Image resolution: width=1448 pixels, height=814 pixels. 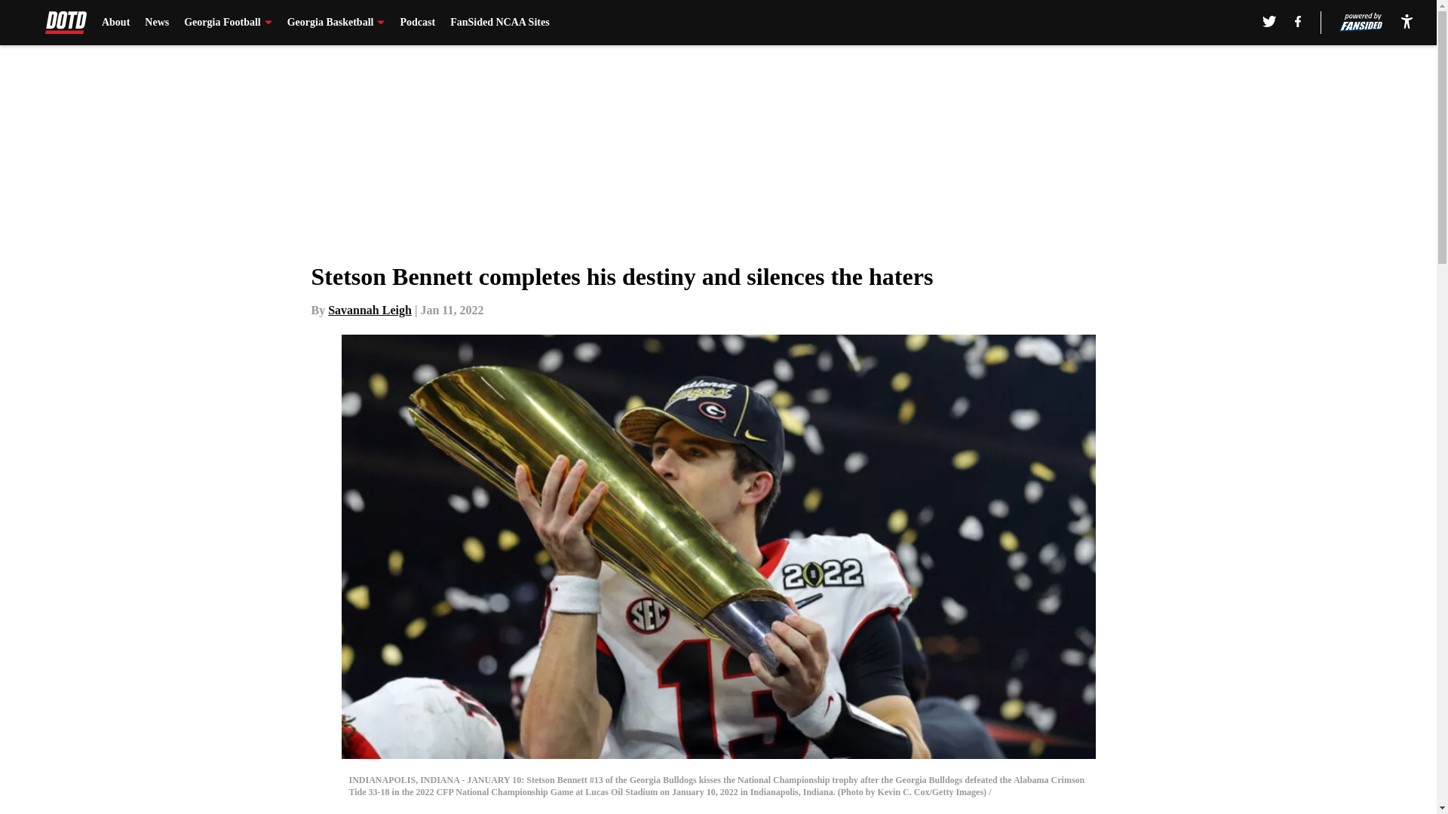 I want to click on About, so click(x=115, y=23).